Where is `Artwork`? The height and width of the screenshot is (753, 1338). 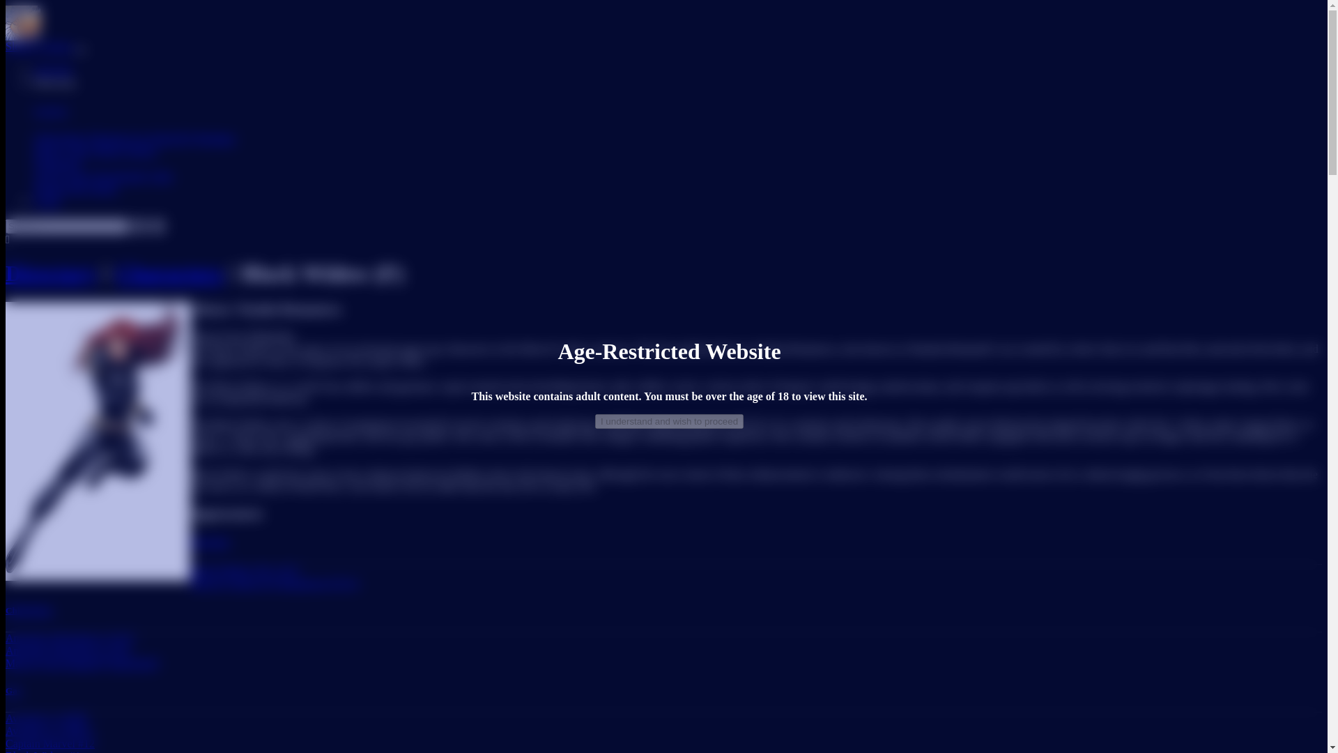
Artwork is located at coordinates (52, 70).